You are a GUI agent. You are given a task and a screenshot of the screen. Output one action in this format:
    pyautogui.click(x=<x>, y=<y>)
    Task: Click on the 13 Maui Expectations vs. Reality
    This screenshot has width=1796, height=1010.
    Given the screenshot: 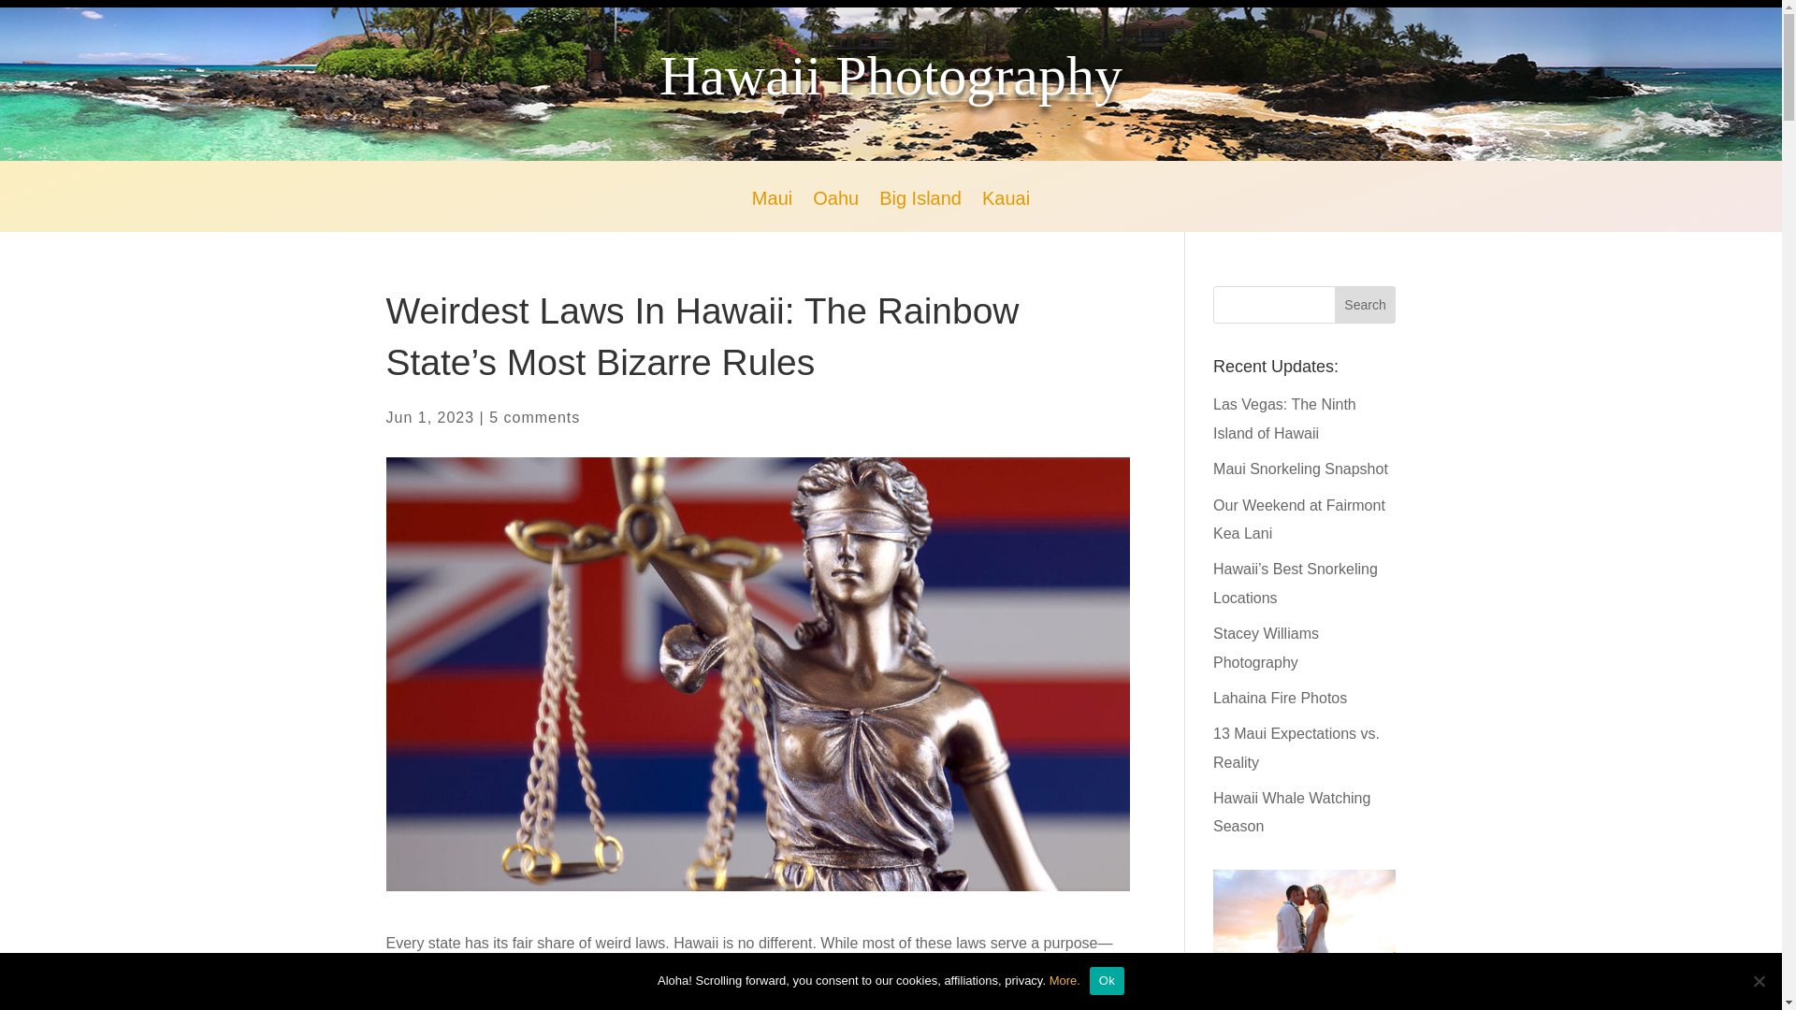 What is the action you would take?
    pyautogui.click(x=1296, y=747)
    